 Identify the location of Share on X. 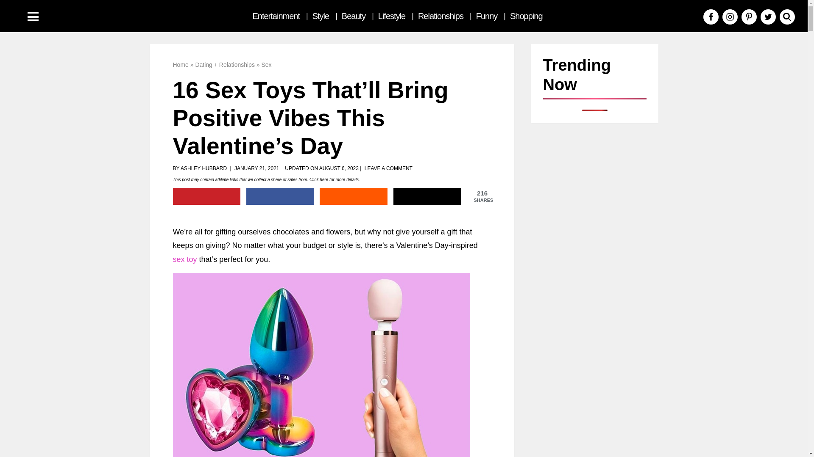
(427, 196).